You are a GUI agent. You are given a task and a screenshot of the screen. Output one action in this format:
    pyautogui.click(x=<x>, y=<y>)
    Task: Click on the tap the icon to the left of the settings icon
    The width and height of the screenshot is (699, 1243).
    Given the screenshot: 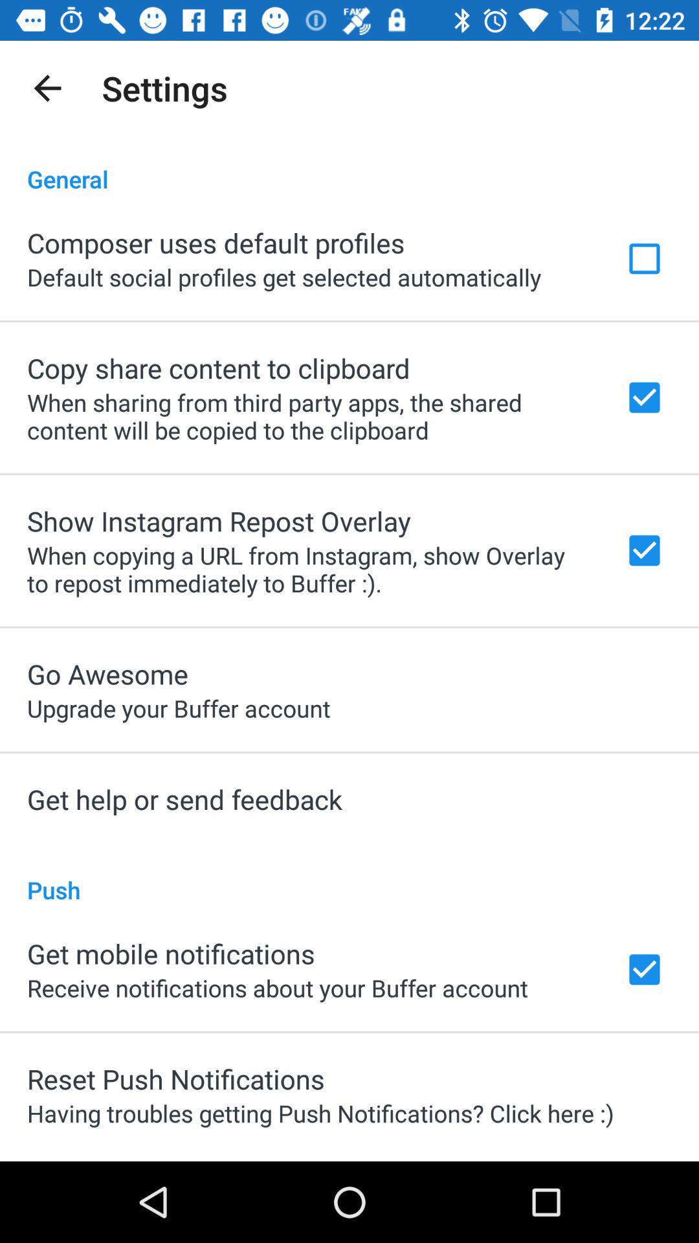 What is the action you would take?
    pyautogui.click(x=47, y=88)
    